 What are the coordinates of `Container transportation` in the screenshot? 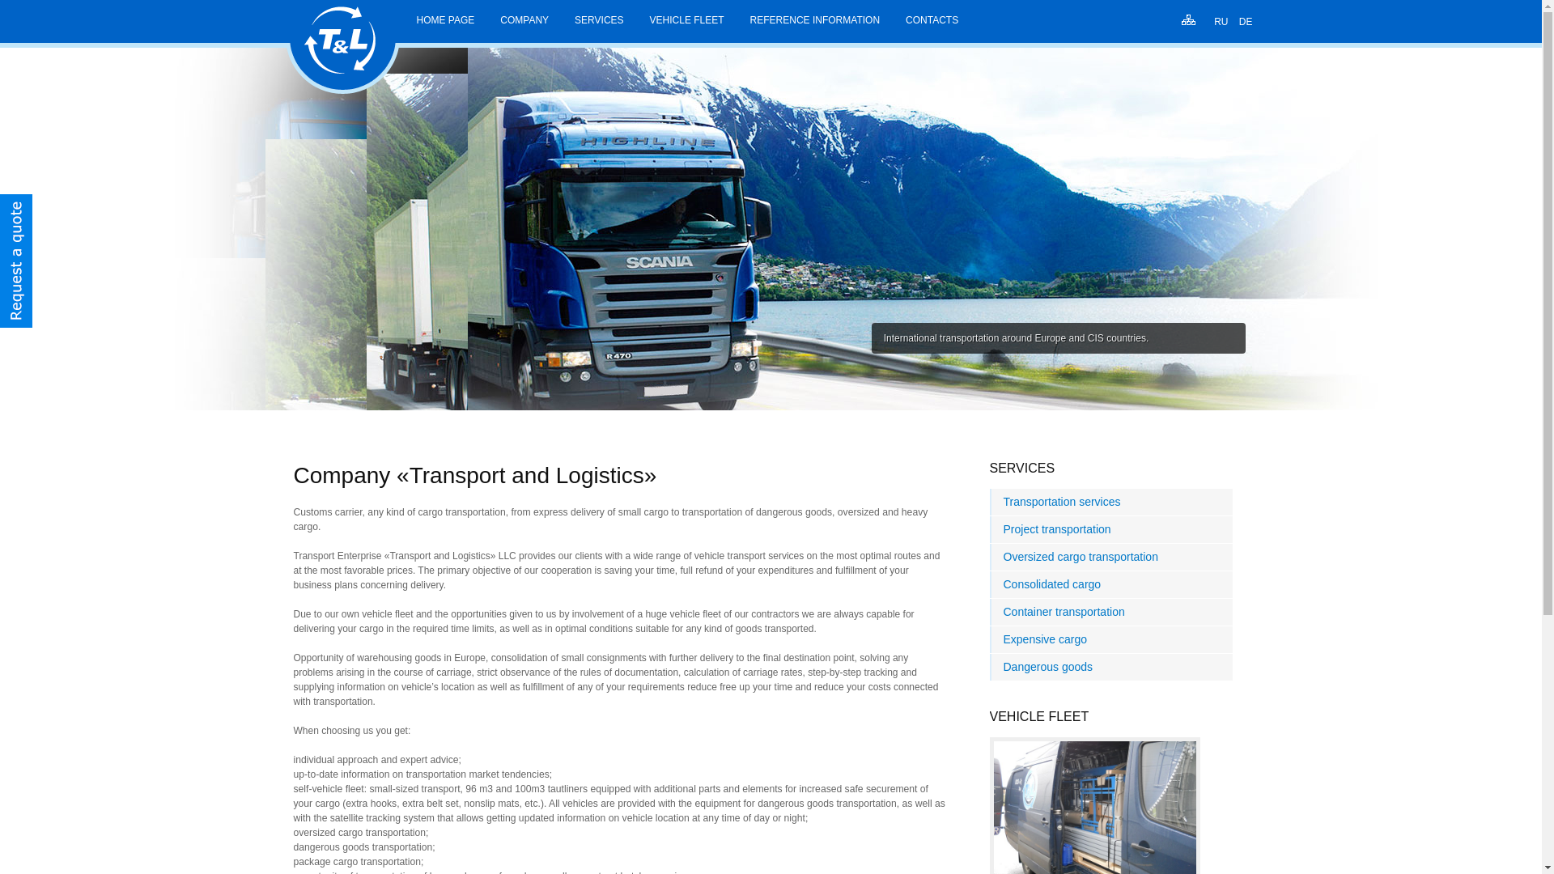 It's located at (1110, 612).